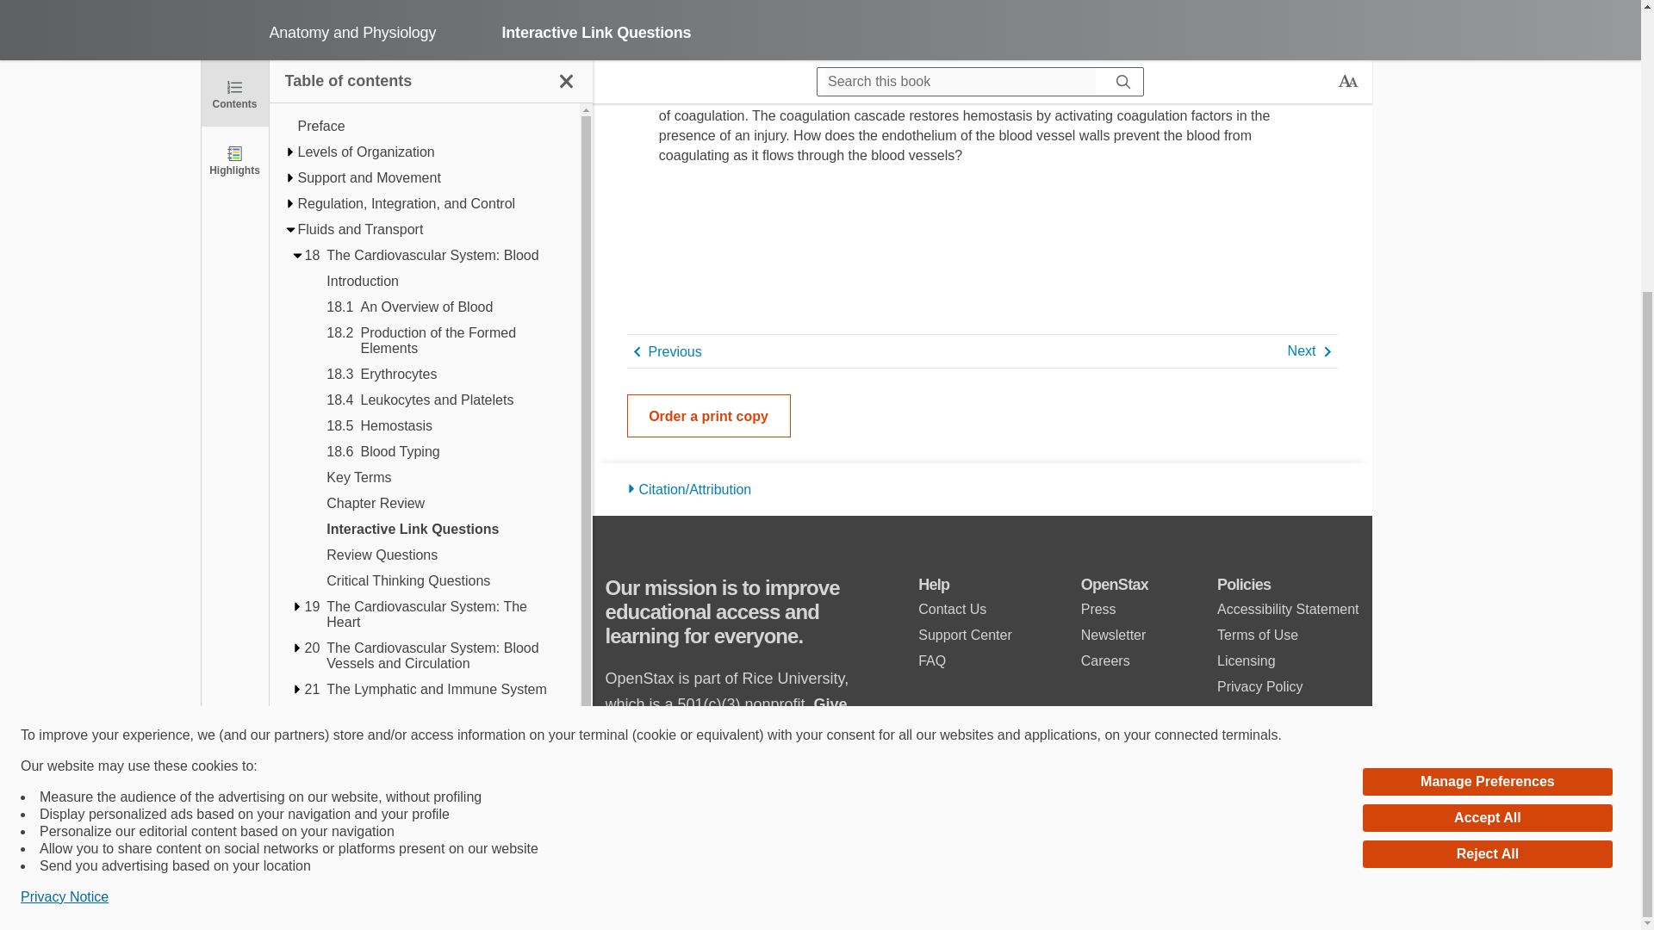 This screenshot has height=930, width=1654. Describe the element at coordinates (1487, 367) in the screenshot. I see `Manage Preferences` at that location.